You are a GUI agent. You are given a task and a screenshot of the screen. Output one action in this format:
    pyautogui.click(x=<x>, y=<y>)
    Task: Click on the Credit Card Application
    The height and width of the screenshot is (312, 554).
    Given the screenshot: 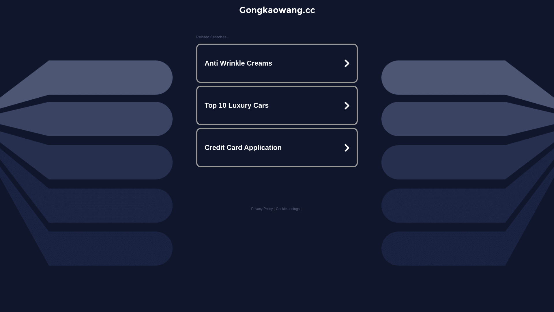 What is the action you would take?
    pyautogui.click(x=277, y=147)
    